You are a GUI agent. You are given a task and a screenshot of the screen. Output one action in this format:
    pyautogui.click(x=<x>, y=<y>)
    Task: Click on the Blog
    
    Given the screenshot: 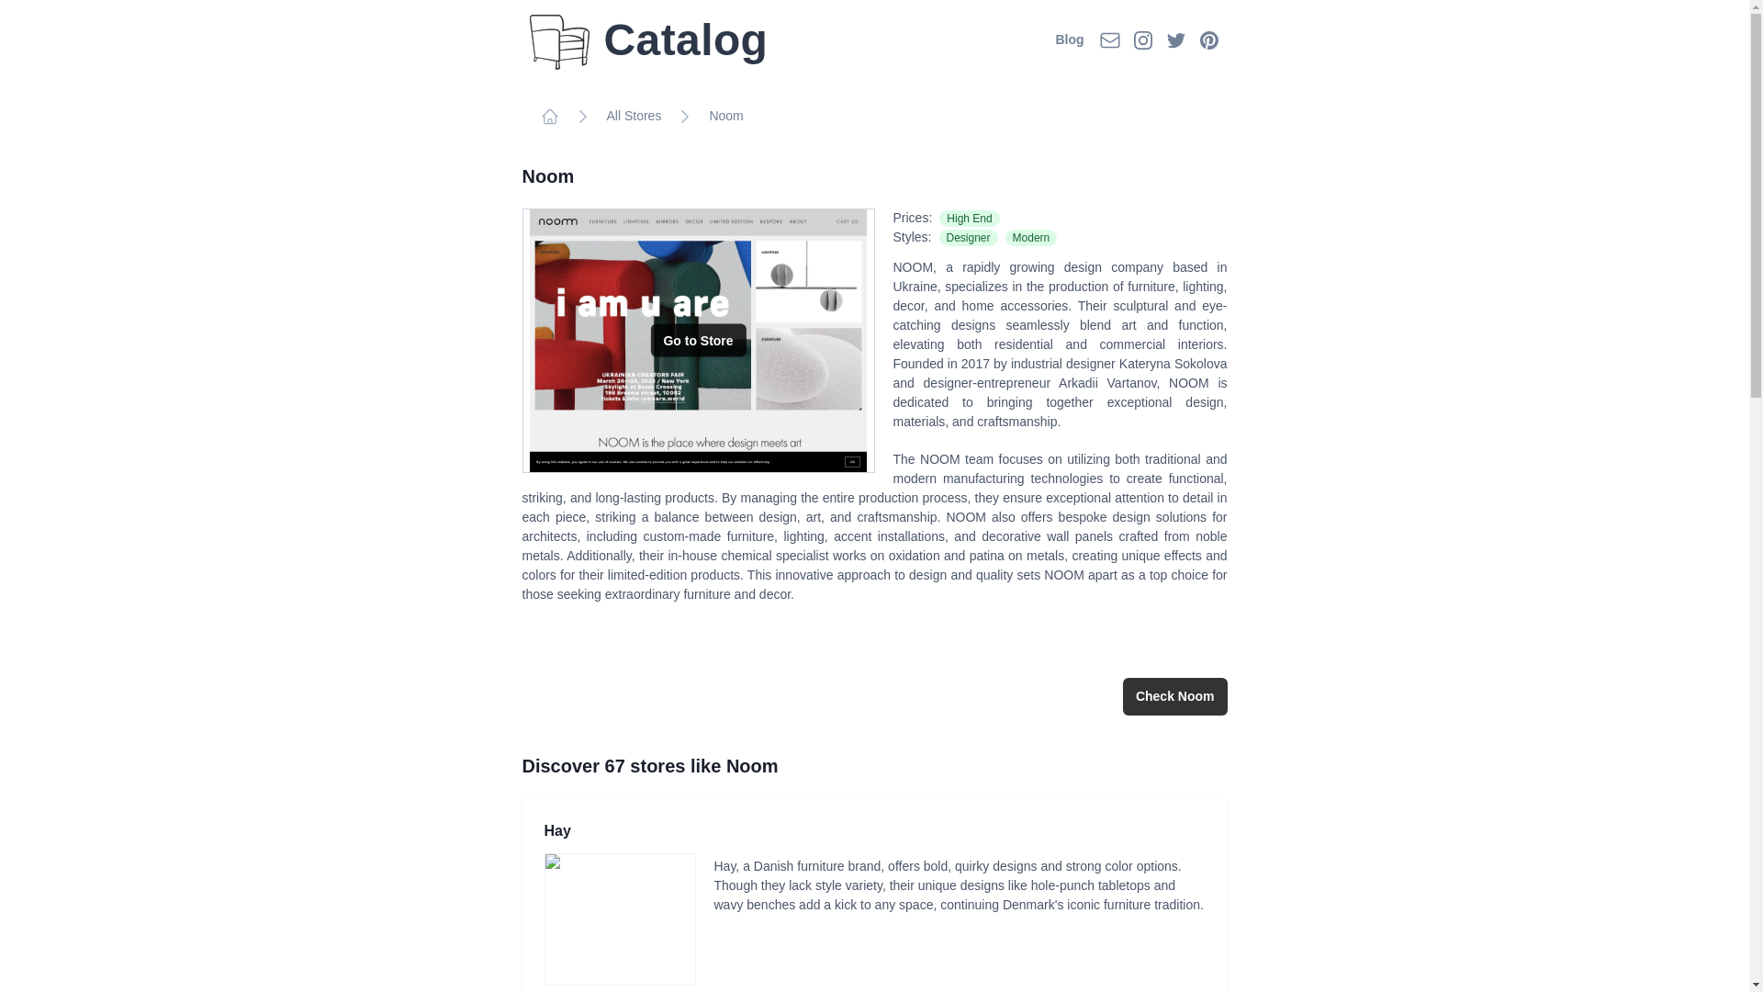 What is the action you would take?
    pyautogui.click(x=1069, y=39)
    